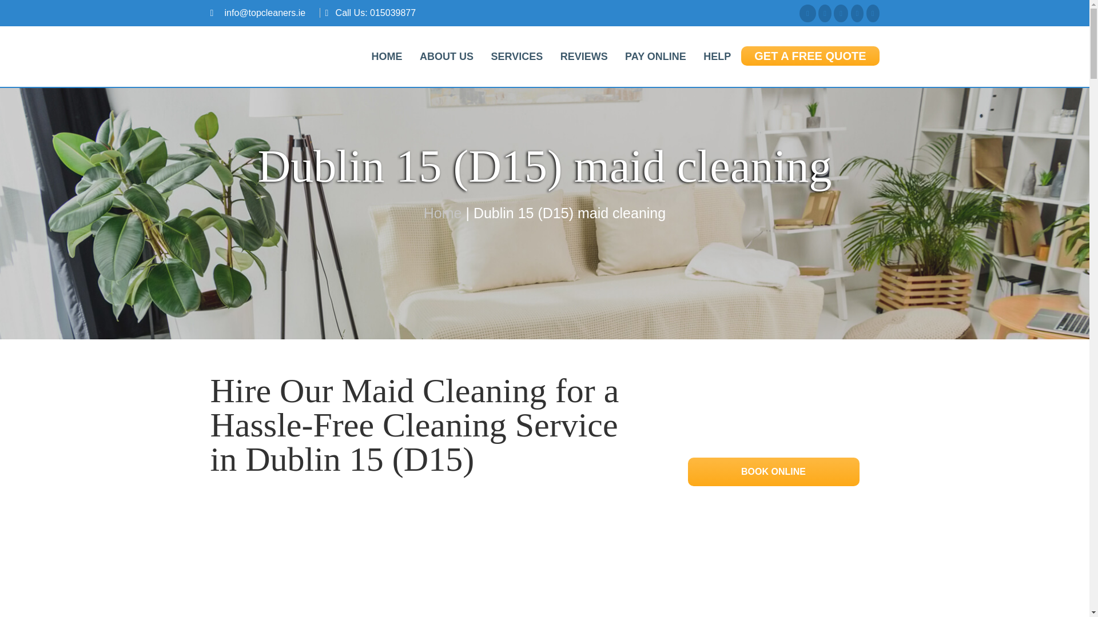  What do you see at coordinates (443, 213) in the screenshot?
I see `Home` at bounding box center [443, 213].